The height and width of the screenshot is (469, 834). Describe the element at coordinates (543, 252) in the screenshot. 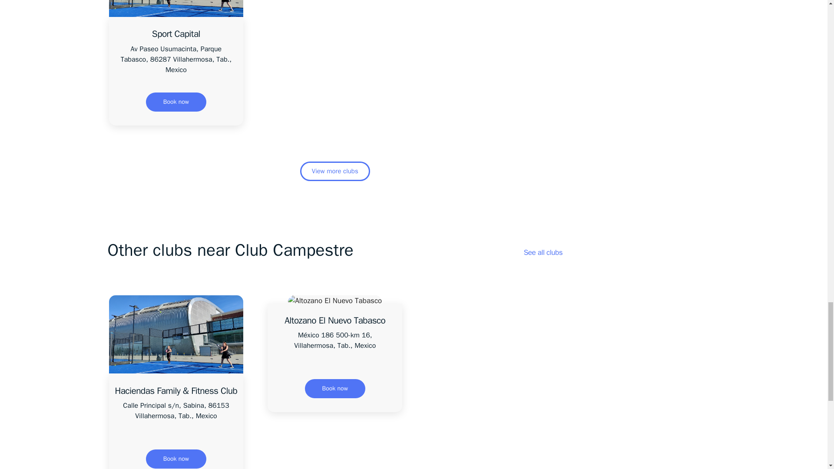

I see `See all clubs` at that location.